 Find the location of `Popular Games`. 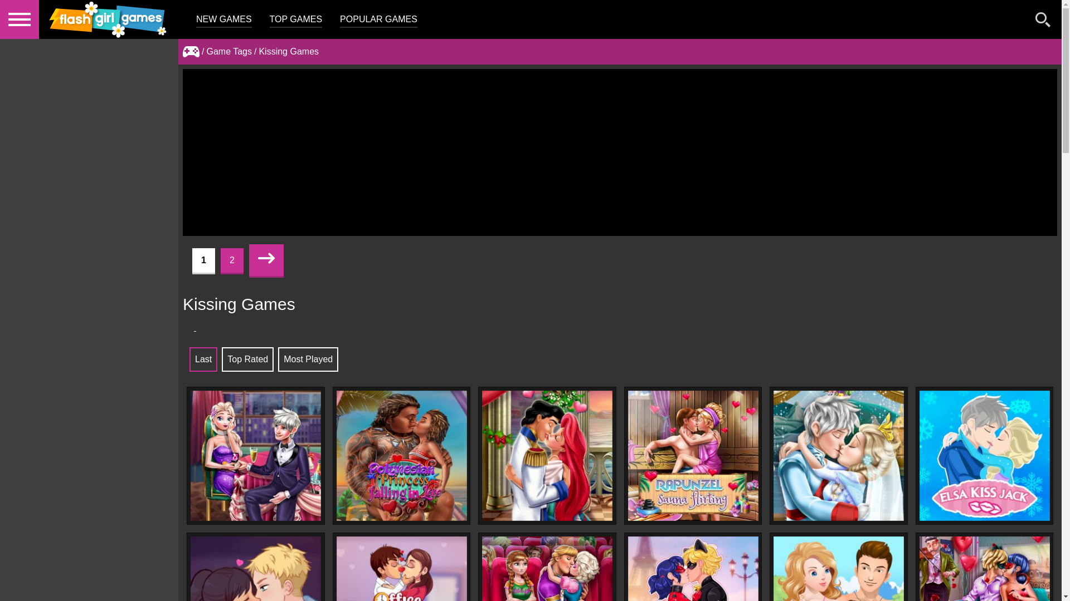

Popular Games is located at coordinates (378, 20).